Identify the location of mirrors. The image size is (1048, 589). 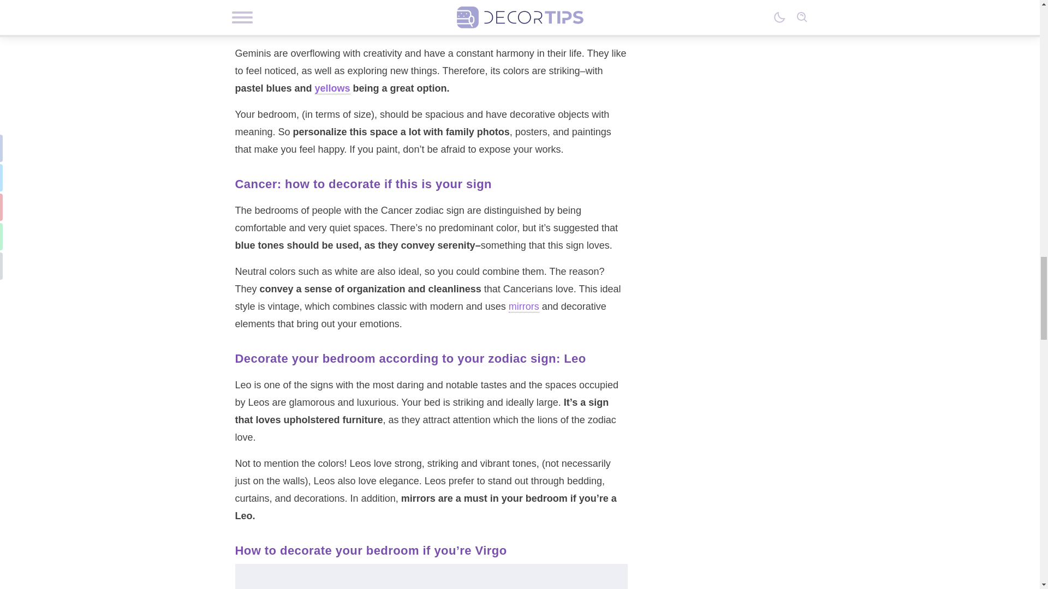
(524, 306).